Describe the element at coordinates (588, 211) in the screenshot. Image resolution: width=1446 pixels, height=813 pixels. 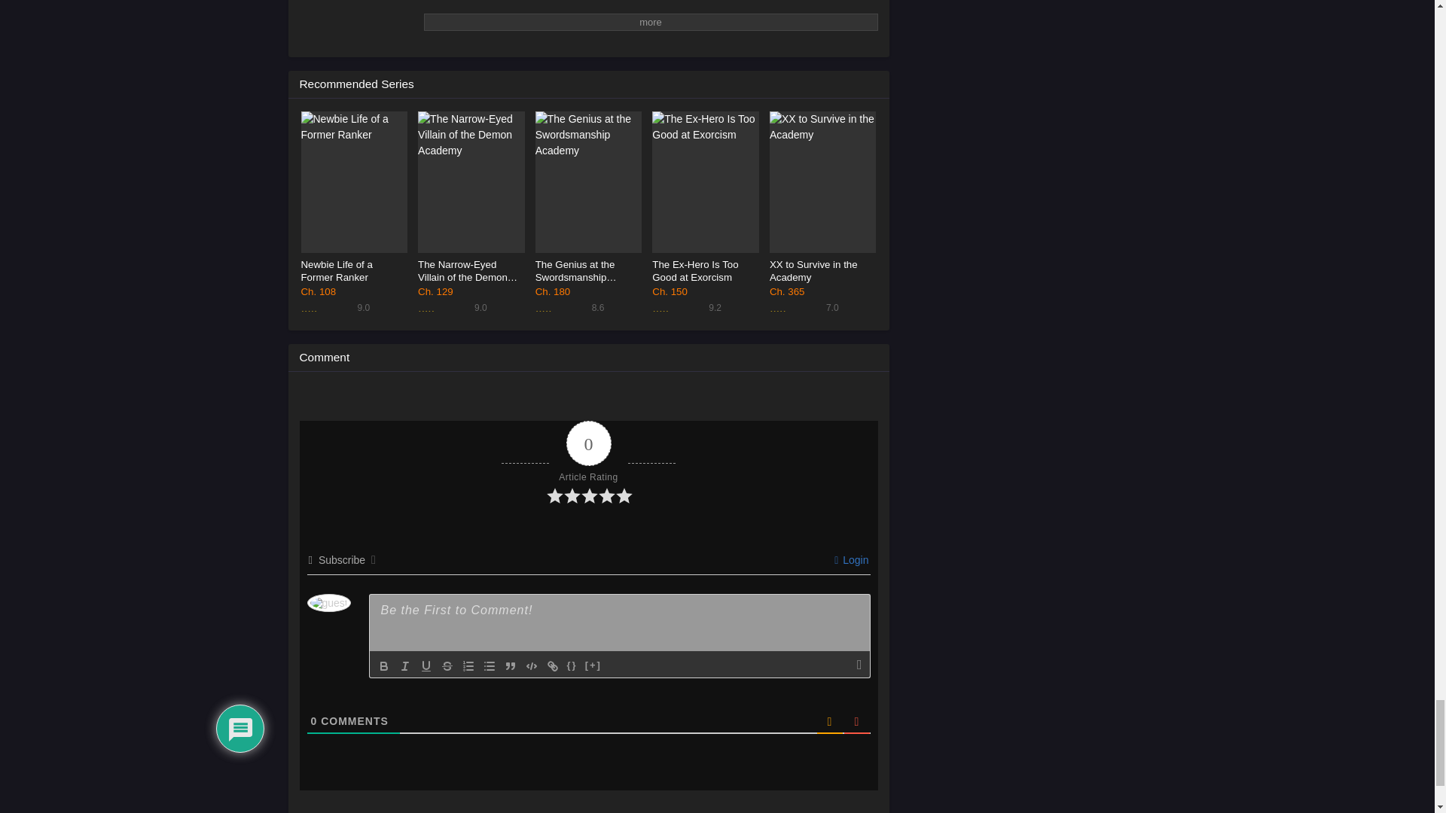
I see `Newbie Life of a Former Ranker` at that location.